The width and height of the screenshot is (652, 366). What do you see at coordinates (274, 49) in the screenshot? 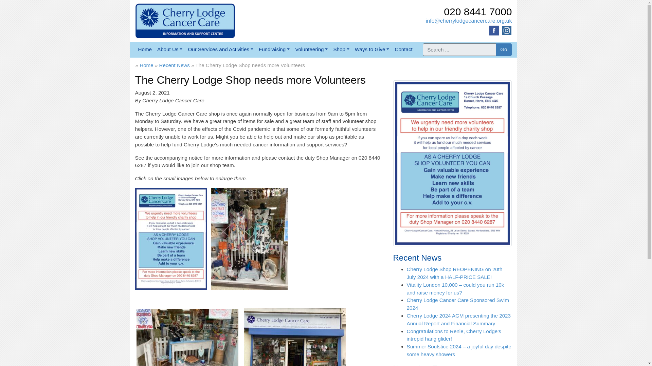
I see `Fundraising` at bounding box center [274, 49].